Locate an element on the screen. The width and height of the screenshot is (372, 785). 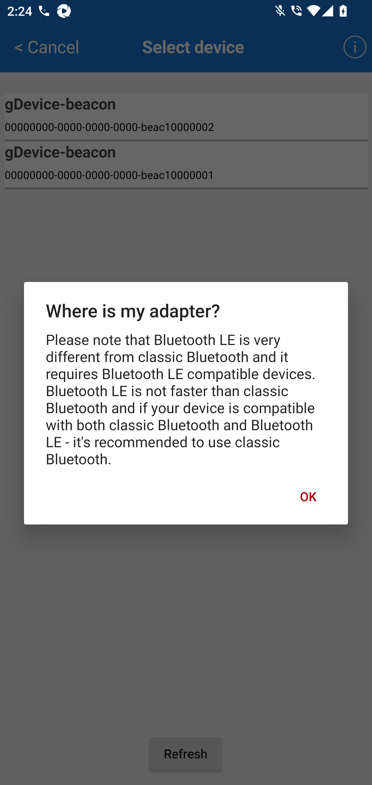
OK is located at coordinates (308, 496).